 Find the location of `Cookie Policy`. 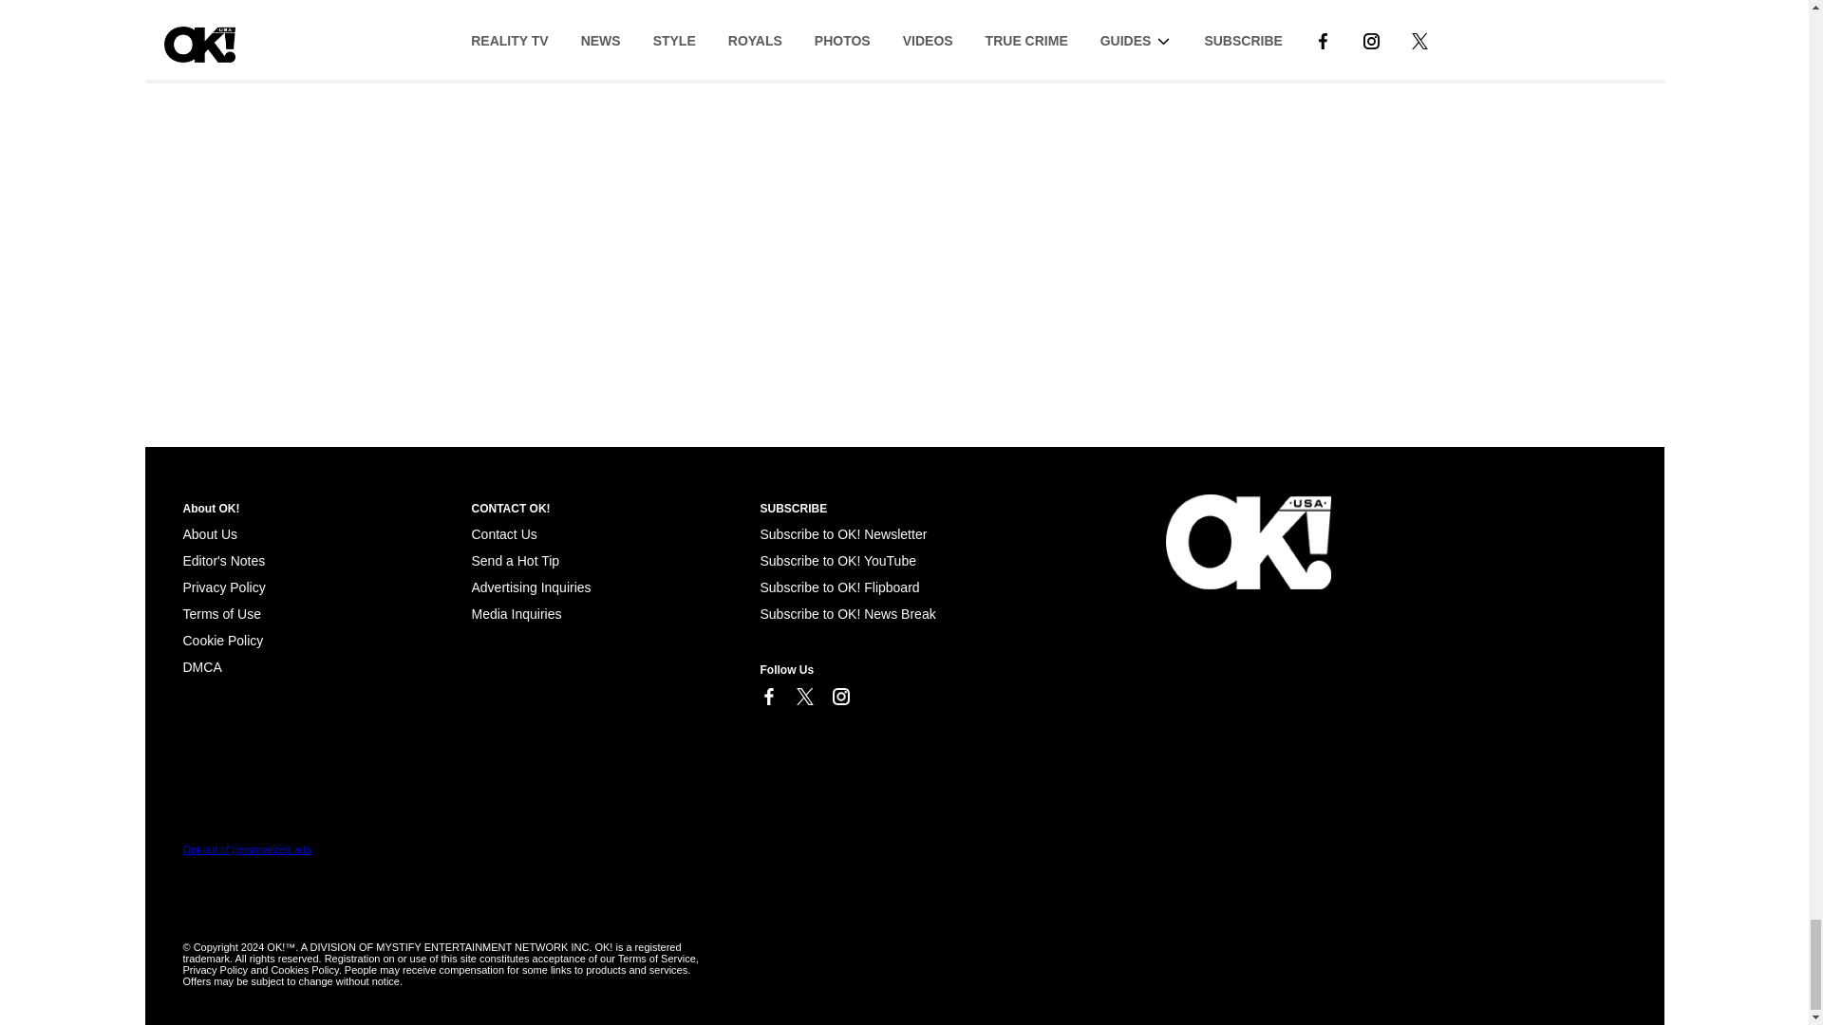

Cookie Policy is located at coordinates (201, 666).